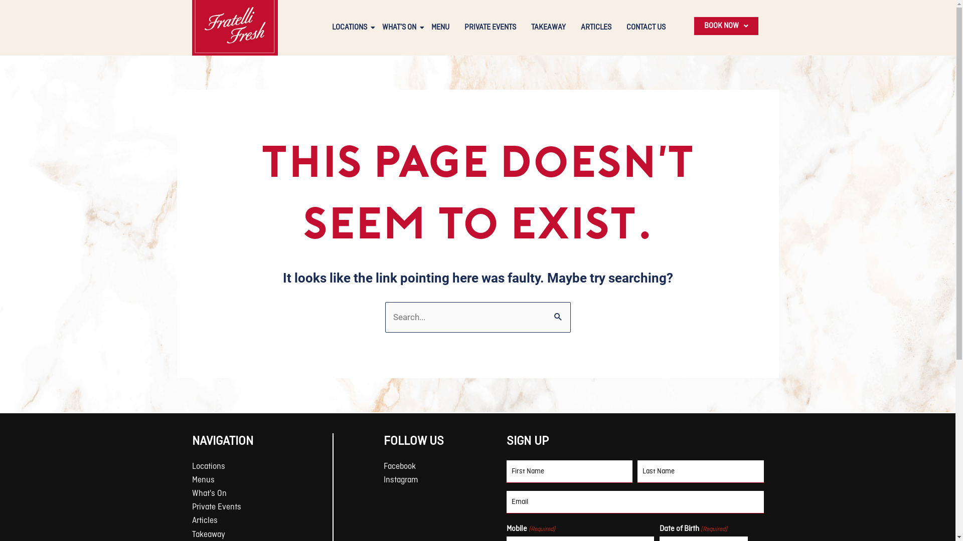 This screenshot has width=963, height=541. Describe the element at coordinates (726, 26) in the screenshot. I see `BOOK NOW` at that location.